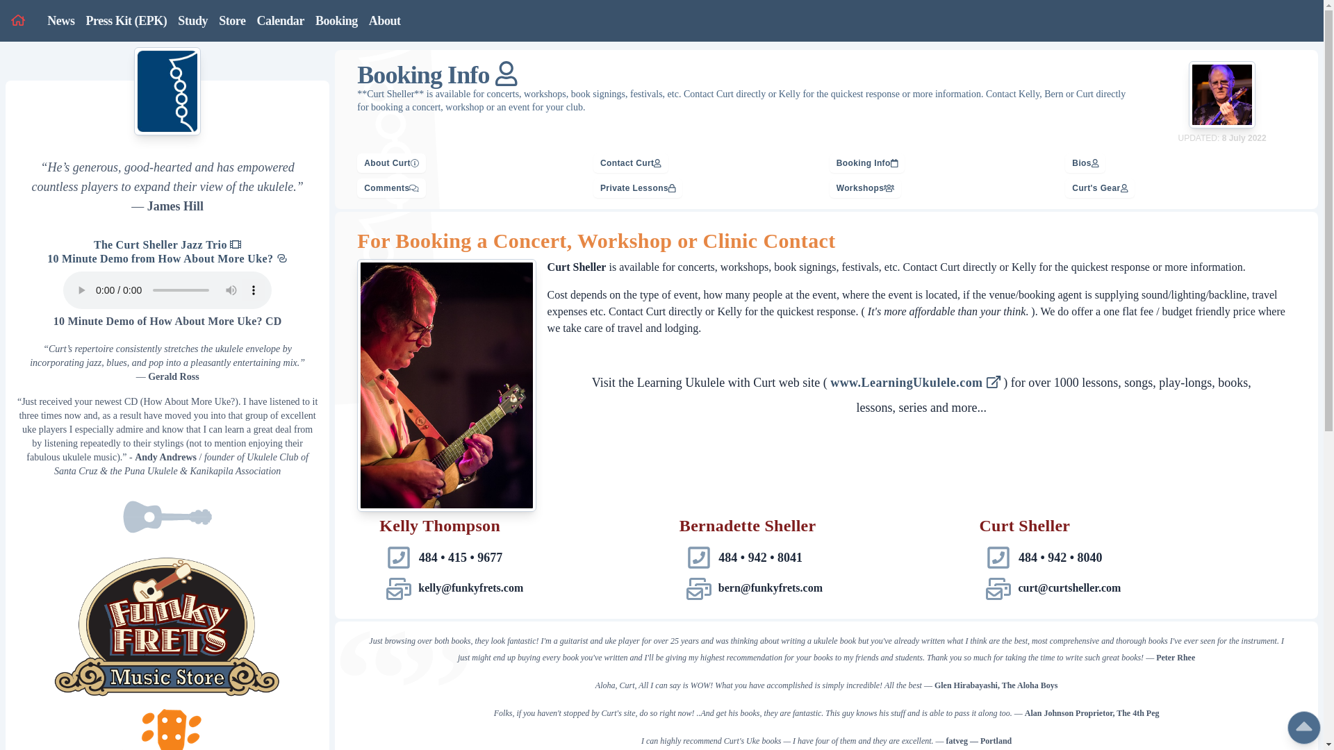 The image size is (1334, 750). What do you see at coordinates (223, 258) in the screenshot?
I see `How About More Uke?` at bounding box center [223, 258].